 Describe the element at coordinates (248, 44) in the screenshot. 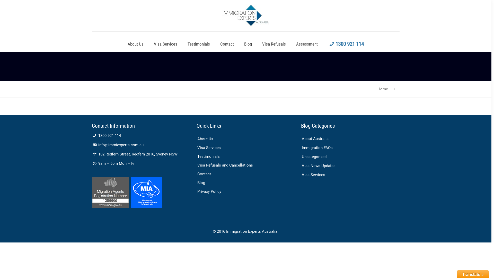

I see `Blog` at that location.